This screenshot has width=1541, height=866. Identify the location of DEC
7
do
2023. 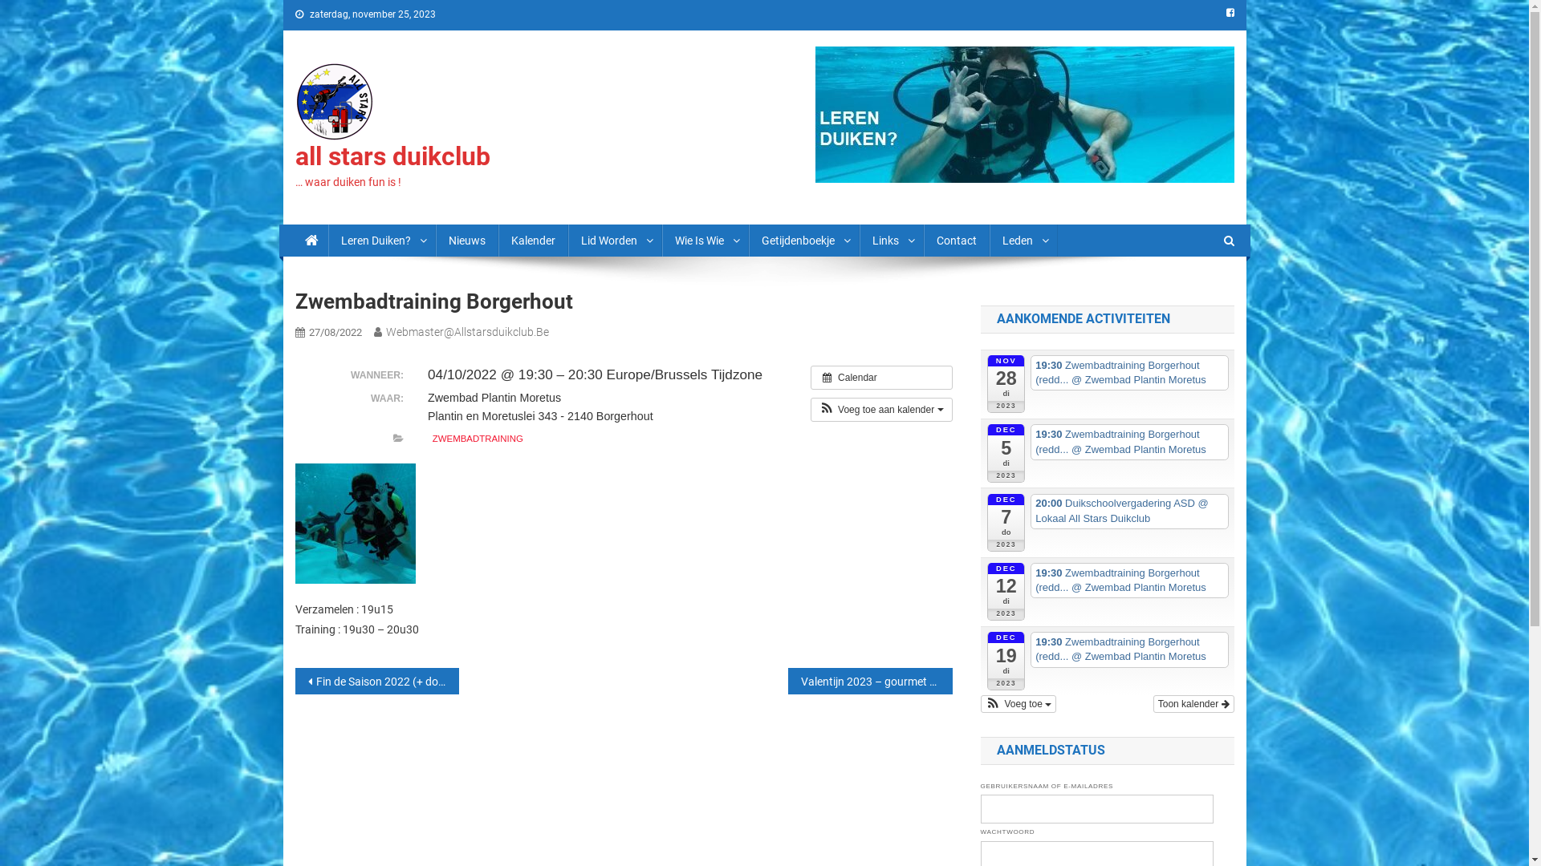
(1006, 523).